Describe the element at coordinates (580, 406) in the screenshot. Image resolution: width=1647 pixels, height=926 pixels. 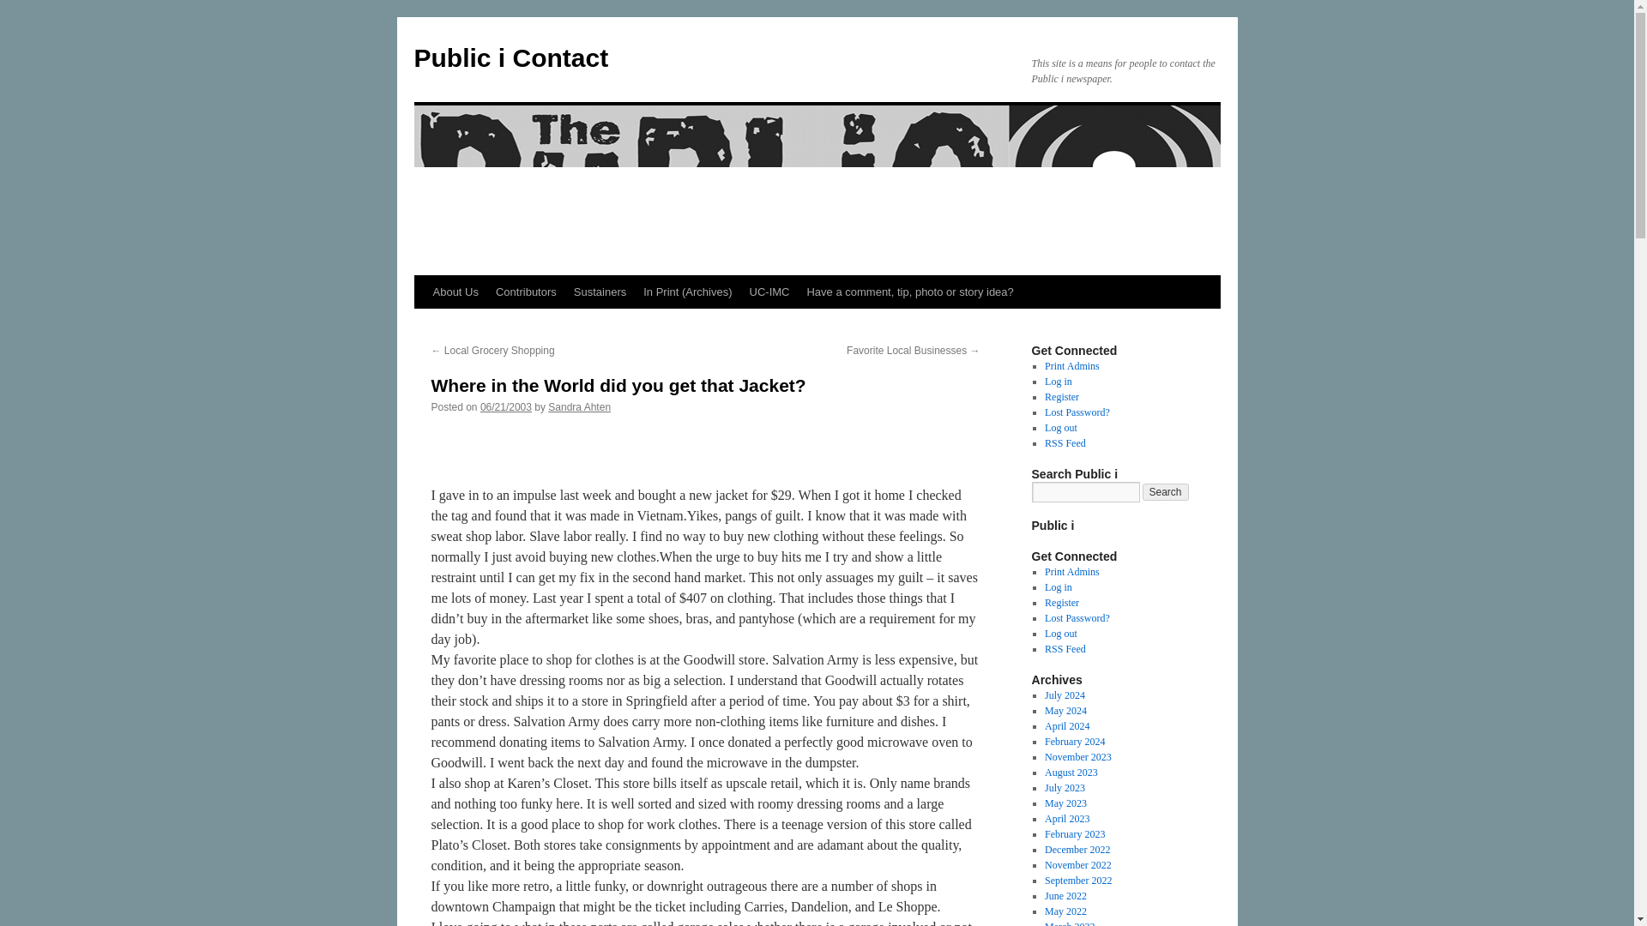
I see `Sandra Ahten` at that location.